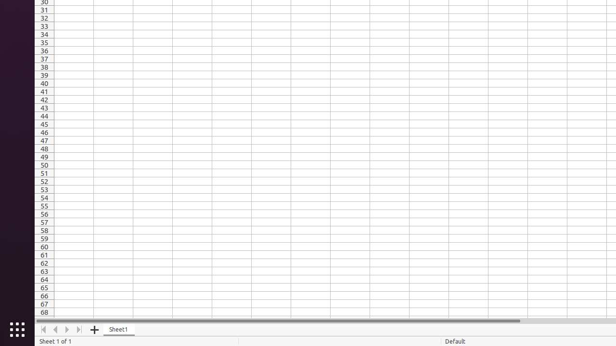  Describe the element at coordinates (80, 330) in the screenshot. I see `Move To End` at that location.